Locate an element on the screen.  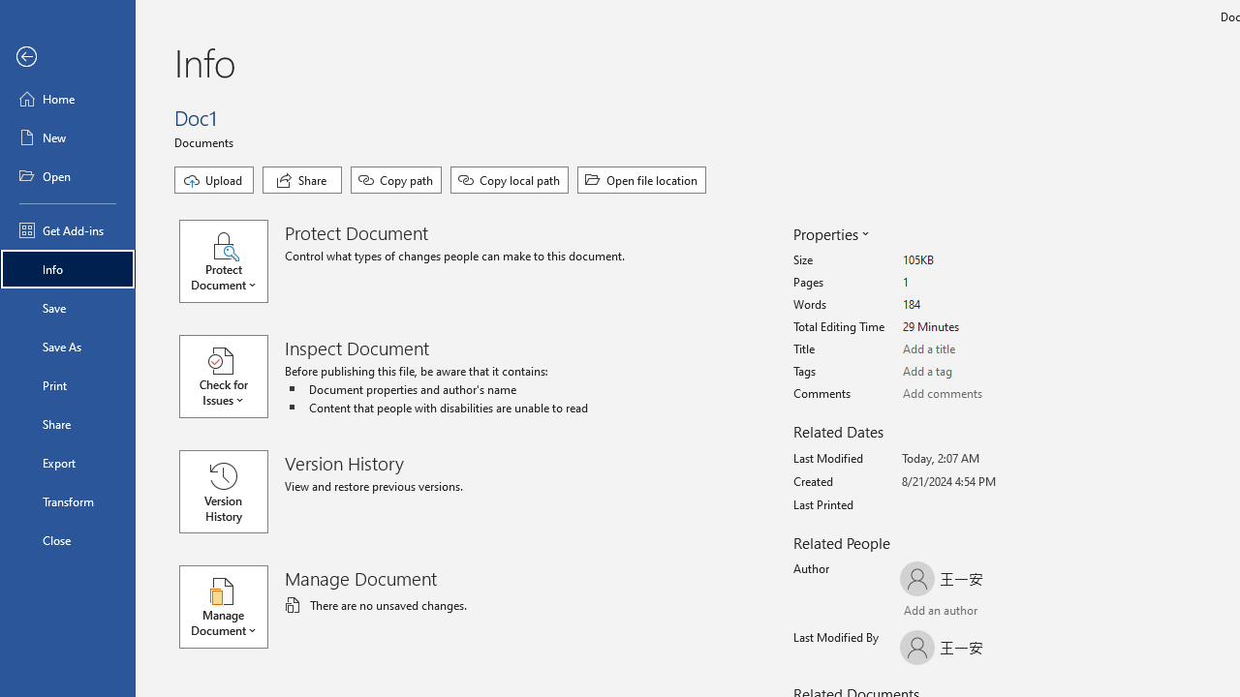
Print is located at coordinates (68, 385).